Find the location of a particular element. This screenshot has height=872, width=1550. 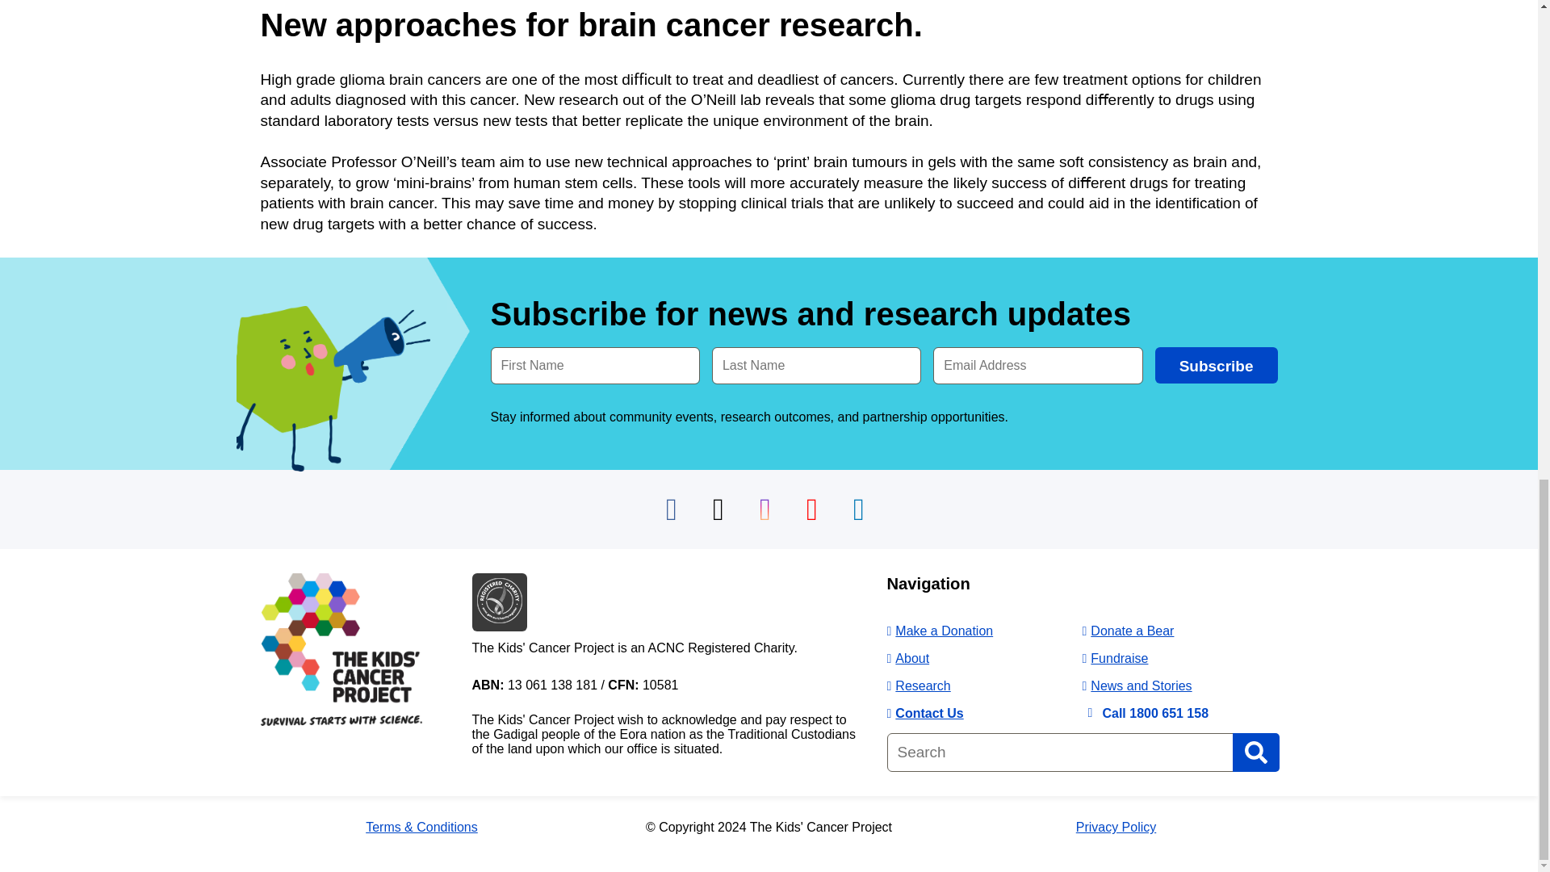

Call 1800 651 158 is located at coordinates (1145, 713).